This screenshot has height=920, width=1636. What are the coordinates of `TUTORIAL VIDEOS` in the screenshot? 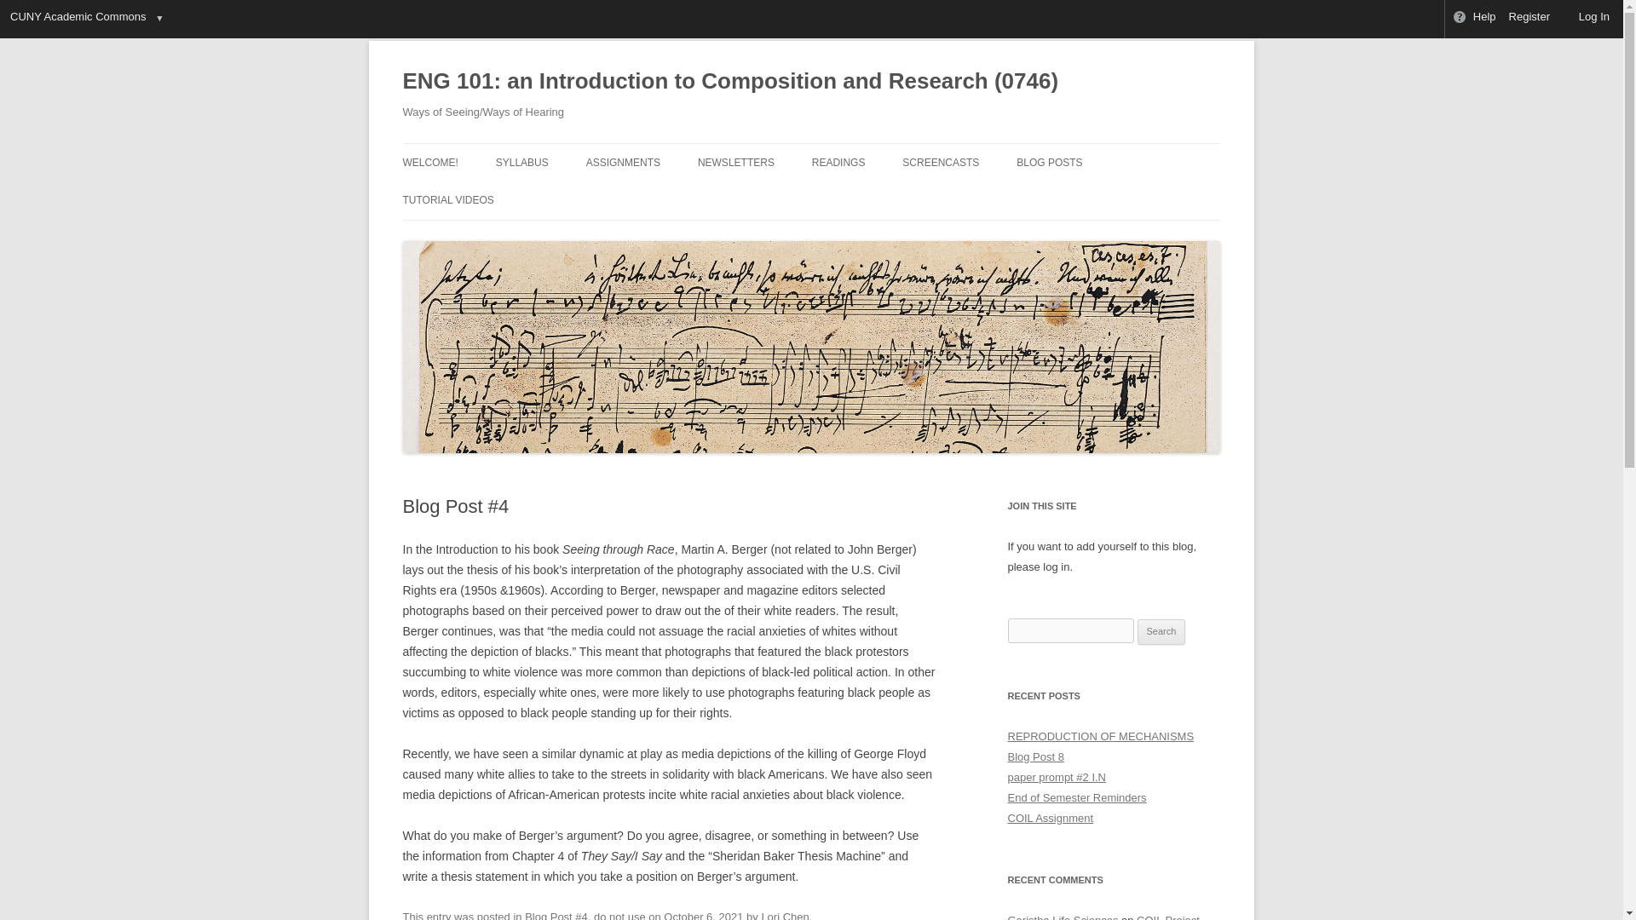 It's located at (448, 199).